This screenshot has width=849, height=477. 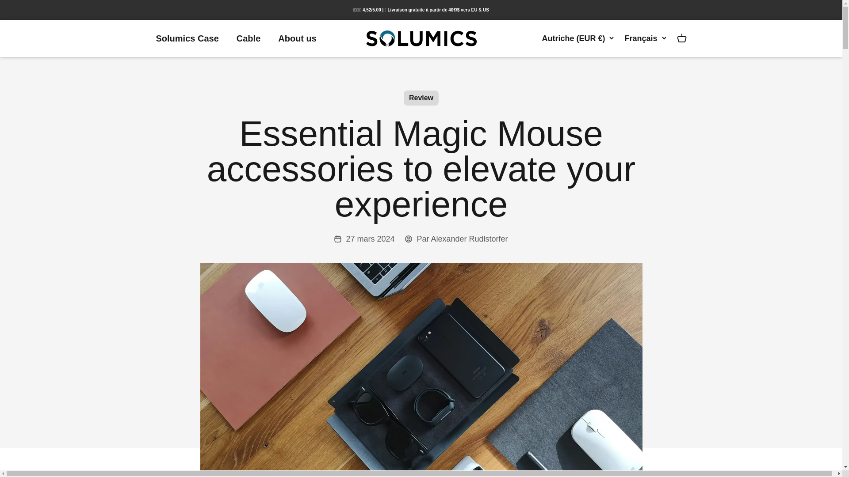 What do you see at coordinates (249, 38) in the screenshot?
I see `Cable` at bounding box center [249, 38].